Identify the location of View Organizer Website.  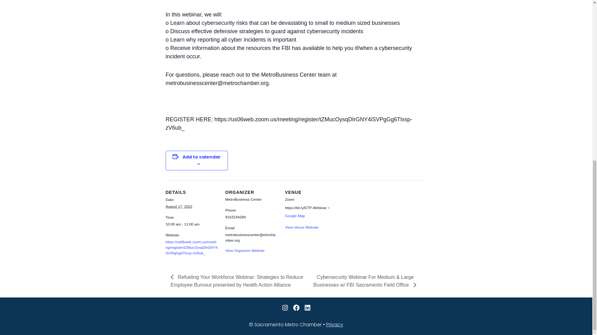
(244, 251).